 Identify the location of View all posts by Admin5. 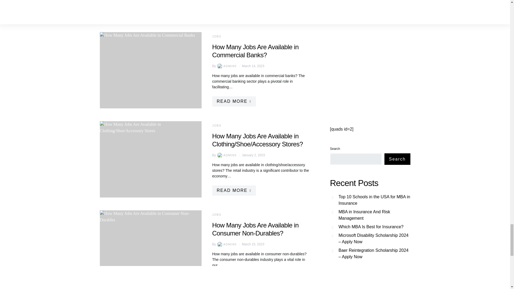
(226, 244).